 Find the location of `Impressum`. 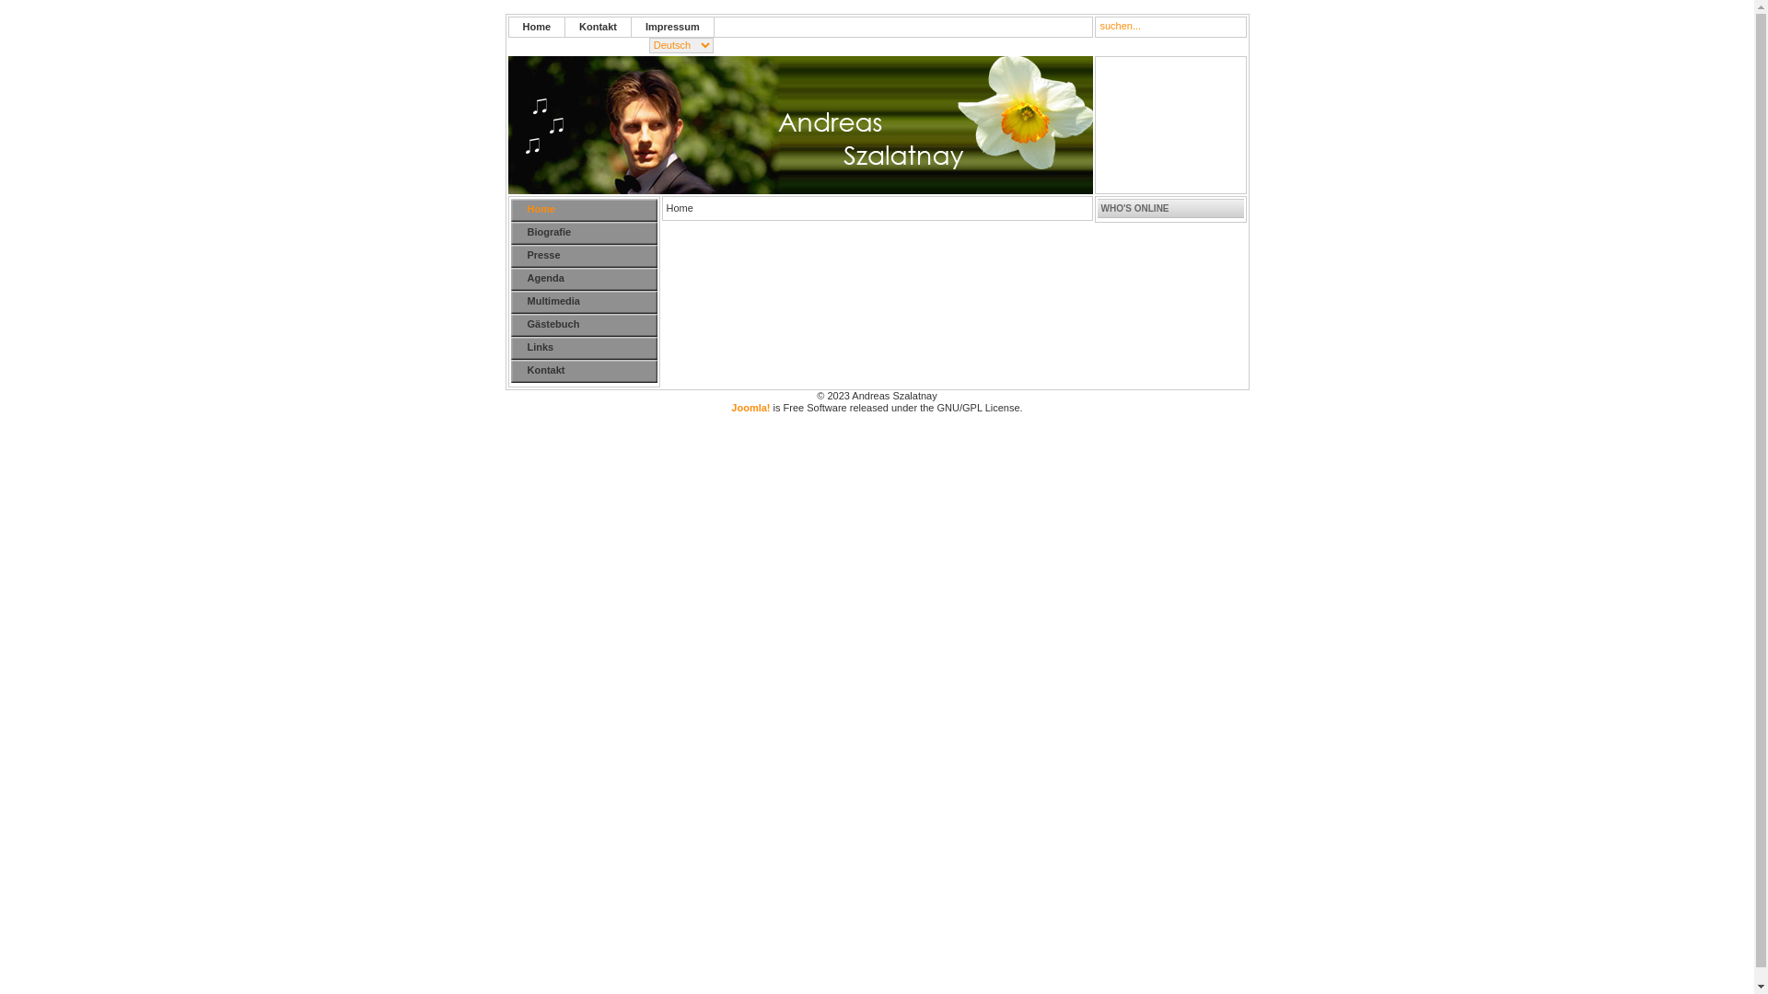

Impressum is located at coordinates (672, 28).